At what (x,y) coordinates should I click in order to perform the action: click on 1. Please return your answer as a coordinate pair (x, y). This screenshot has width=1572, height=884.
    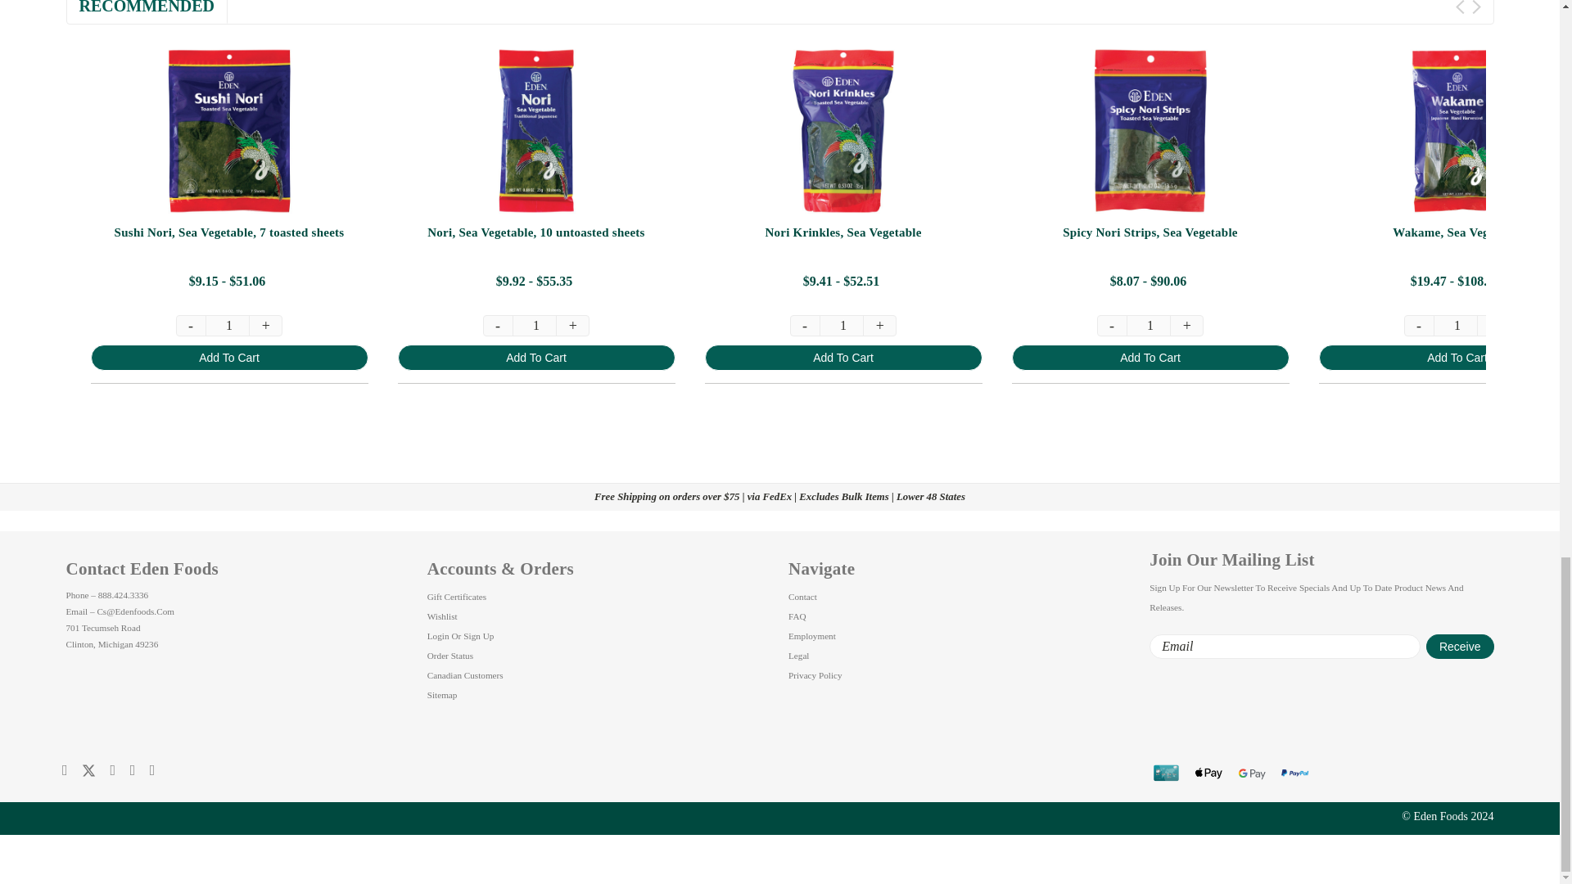
    Looking at the image, I should click on (843, 326).